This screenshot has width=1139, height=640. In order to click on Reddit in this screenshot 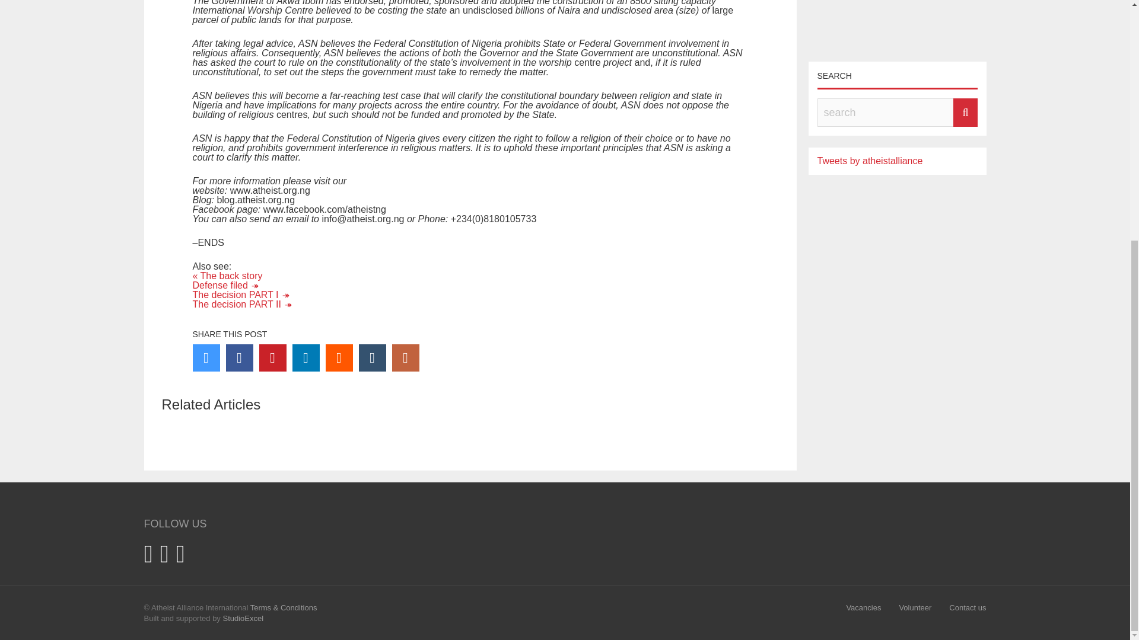, I will do `click(338, 358)`.